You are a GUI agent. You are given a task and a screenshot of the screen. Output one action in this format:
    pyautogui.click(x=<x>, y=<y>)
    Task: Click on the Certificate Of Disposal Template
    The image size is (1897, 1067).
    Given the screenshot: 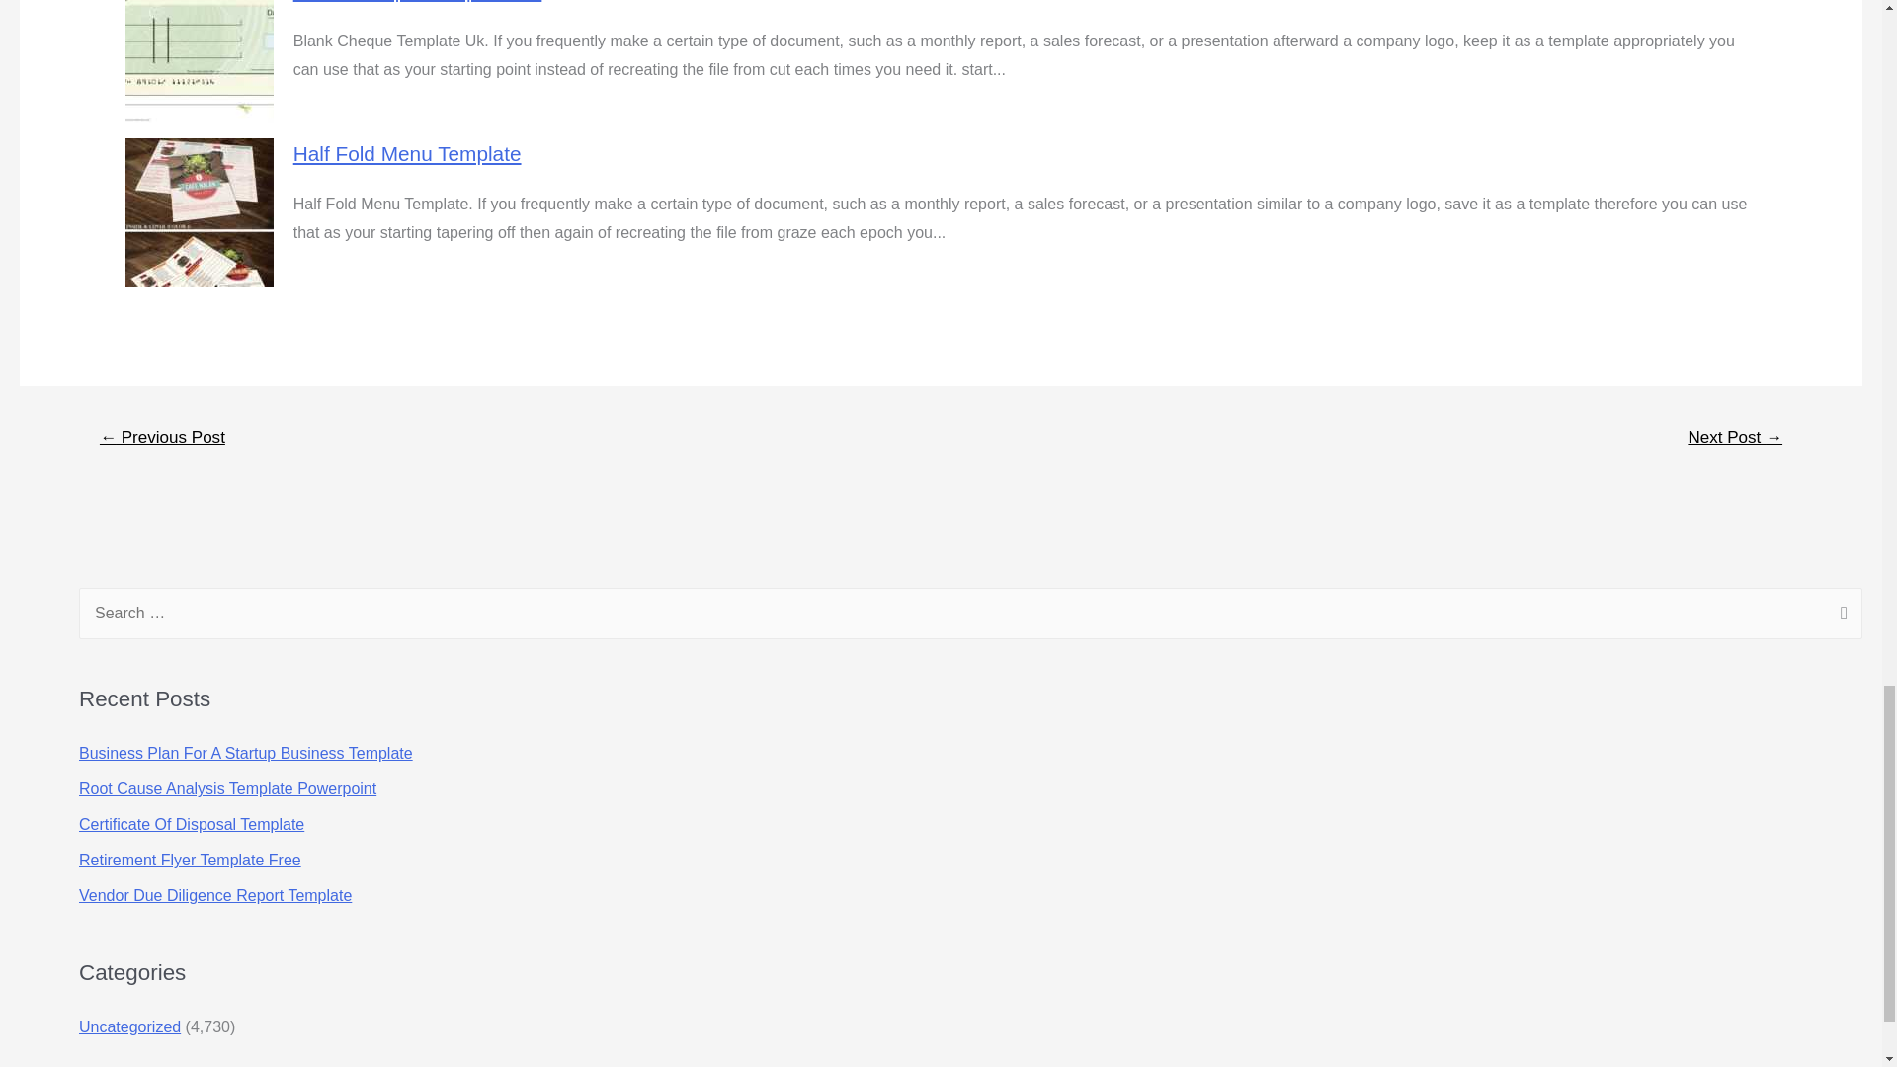 What is the action you would take?
    pyautogui.click(x=192, y=824)
    